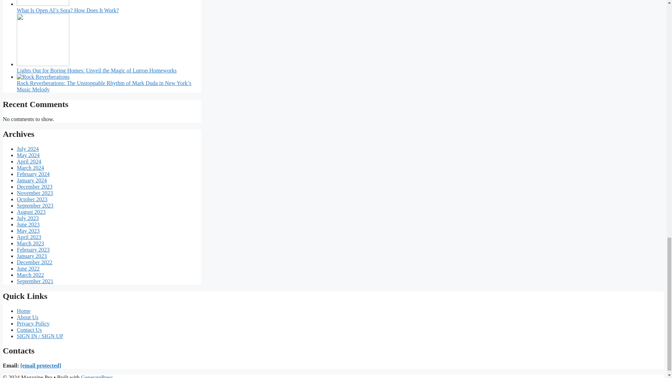 The height and width of the screenshot is (378, 672). Describe the element at coordinates (29, 161) in the screenshot. I see `April 2024` at that location.